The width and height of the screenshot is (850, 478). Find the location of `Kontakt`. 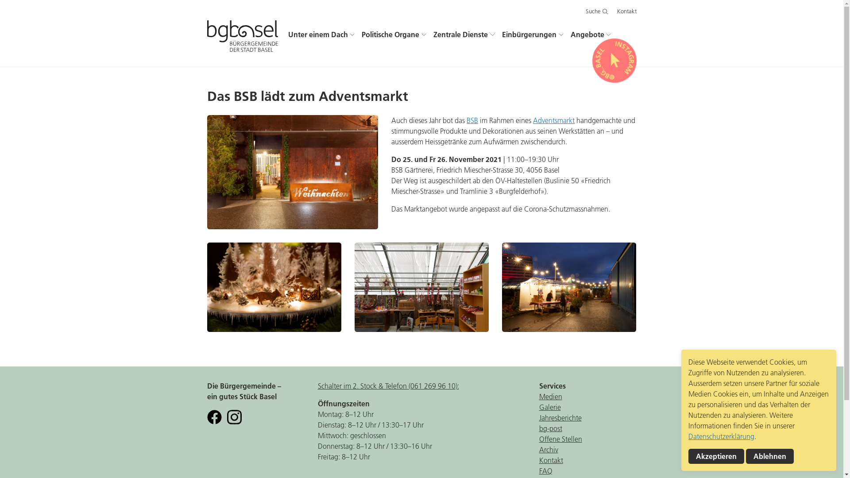

Kontakt is located at coordinates (627, 12).